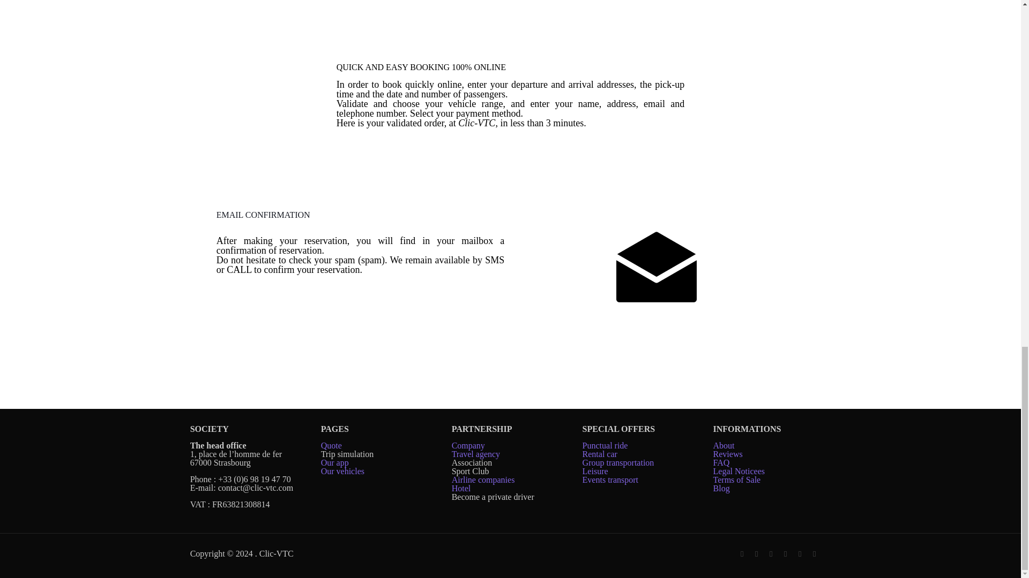 This screenshot has height=578, width=1029. I want to click on Company, so click(468, 445).